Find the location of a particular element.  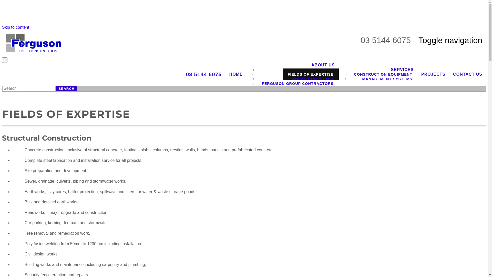

Skip to content is located at coordinates (16, 27).